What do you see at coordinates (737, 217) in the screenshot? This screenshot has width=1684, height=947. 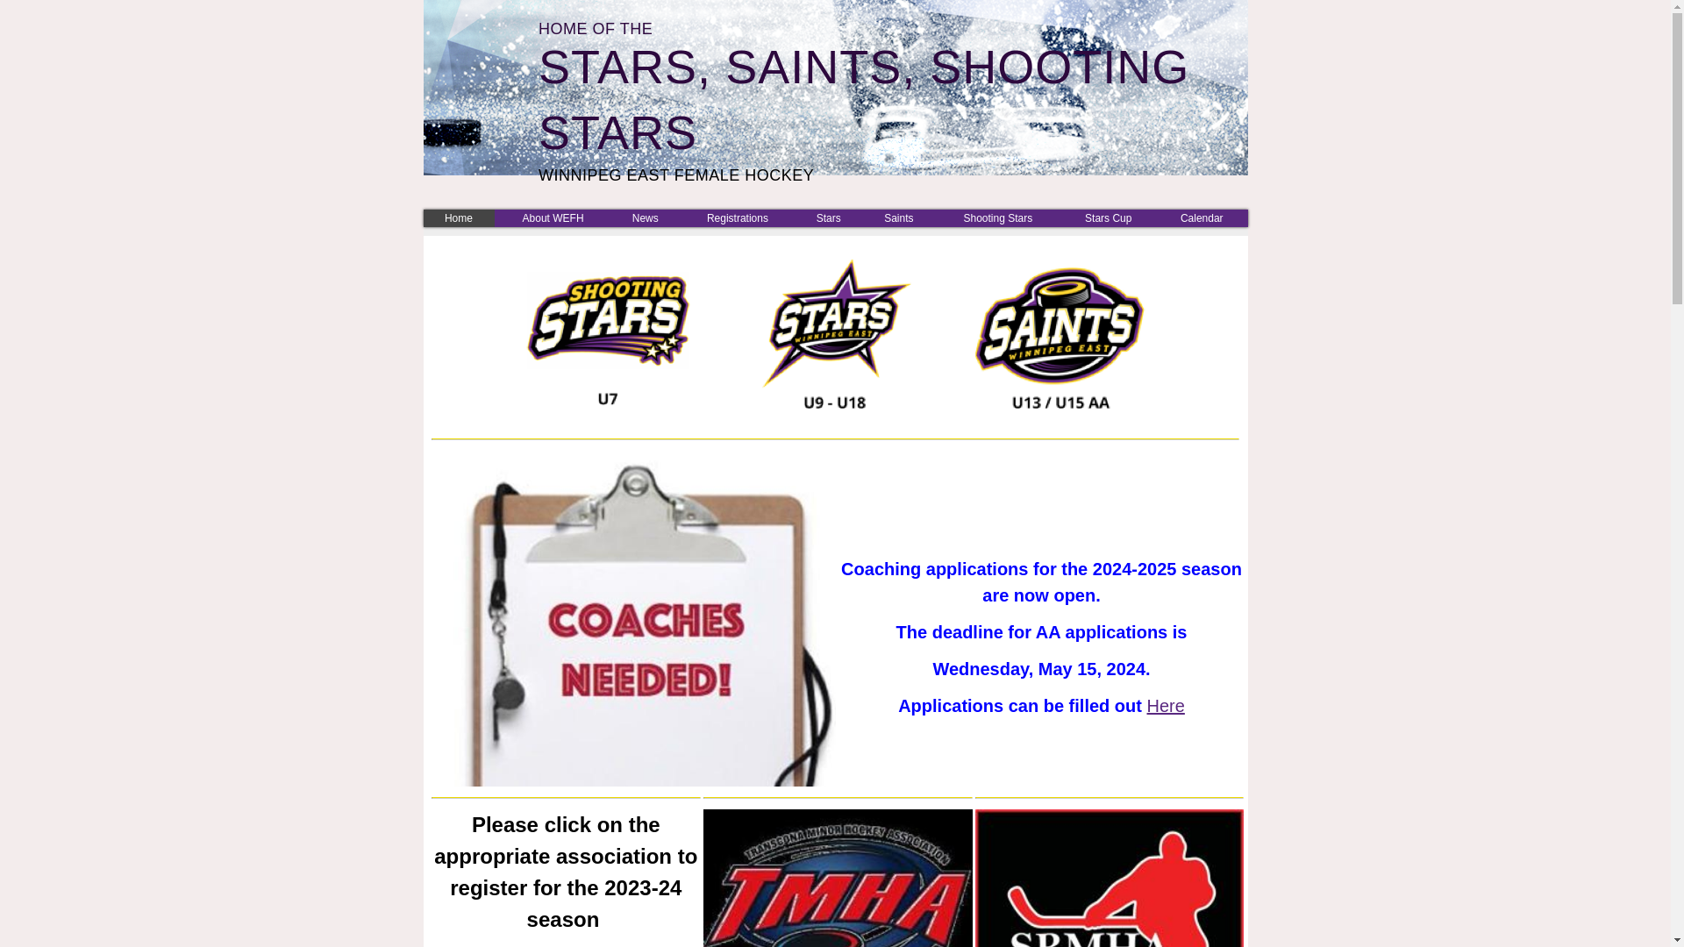 I see `click to go to 'Registrations'` at bounding box center [737, 217].